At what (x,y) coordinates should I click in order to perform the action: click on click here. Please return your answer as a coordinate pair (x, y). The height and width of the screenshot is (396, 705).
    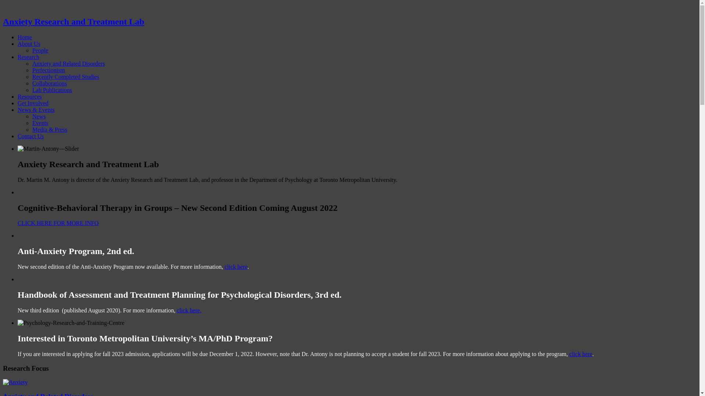
    Looking at the image, I should click on (236, 267).